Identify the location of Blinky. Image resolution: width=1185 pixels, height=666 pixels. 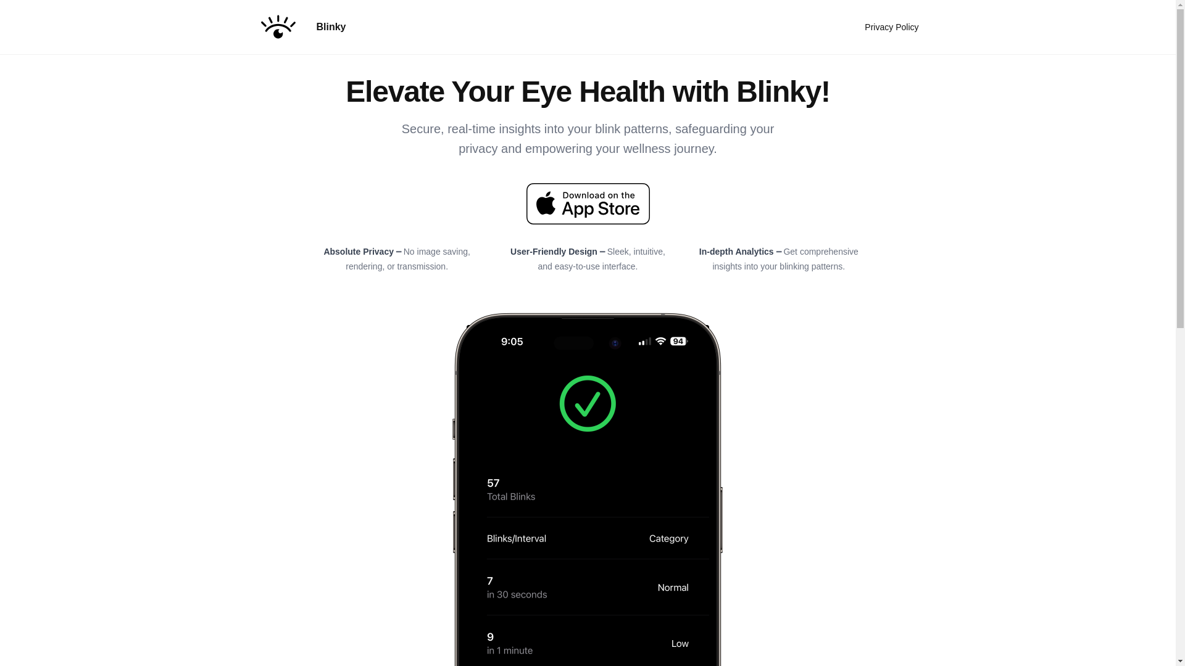
(306, 27).